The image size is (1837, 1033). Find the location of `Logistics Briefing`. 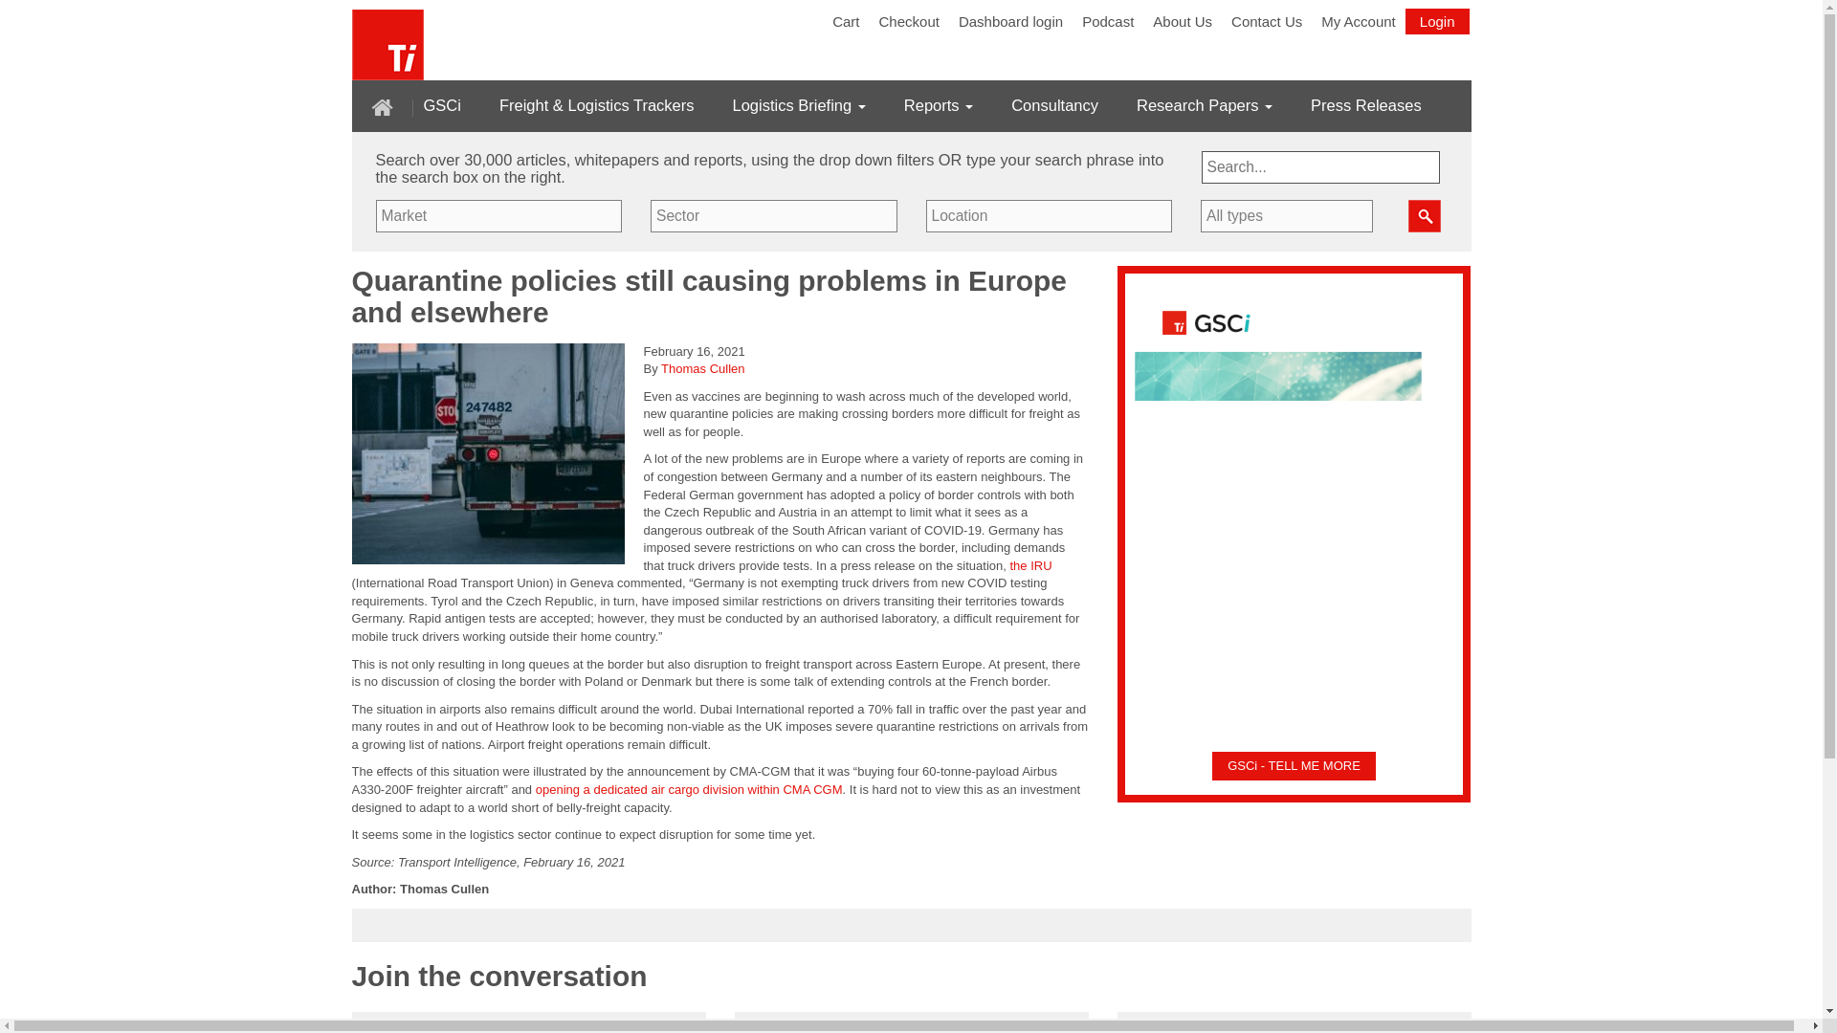

Logistics Briefing is located at coordinates (799, 105).